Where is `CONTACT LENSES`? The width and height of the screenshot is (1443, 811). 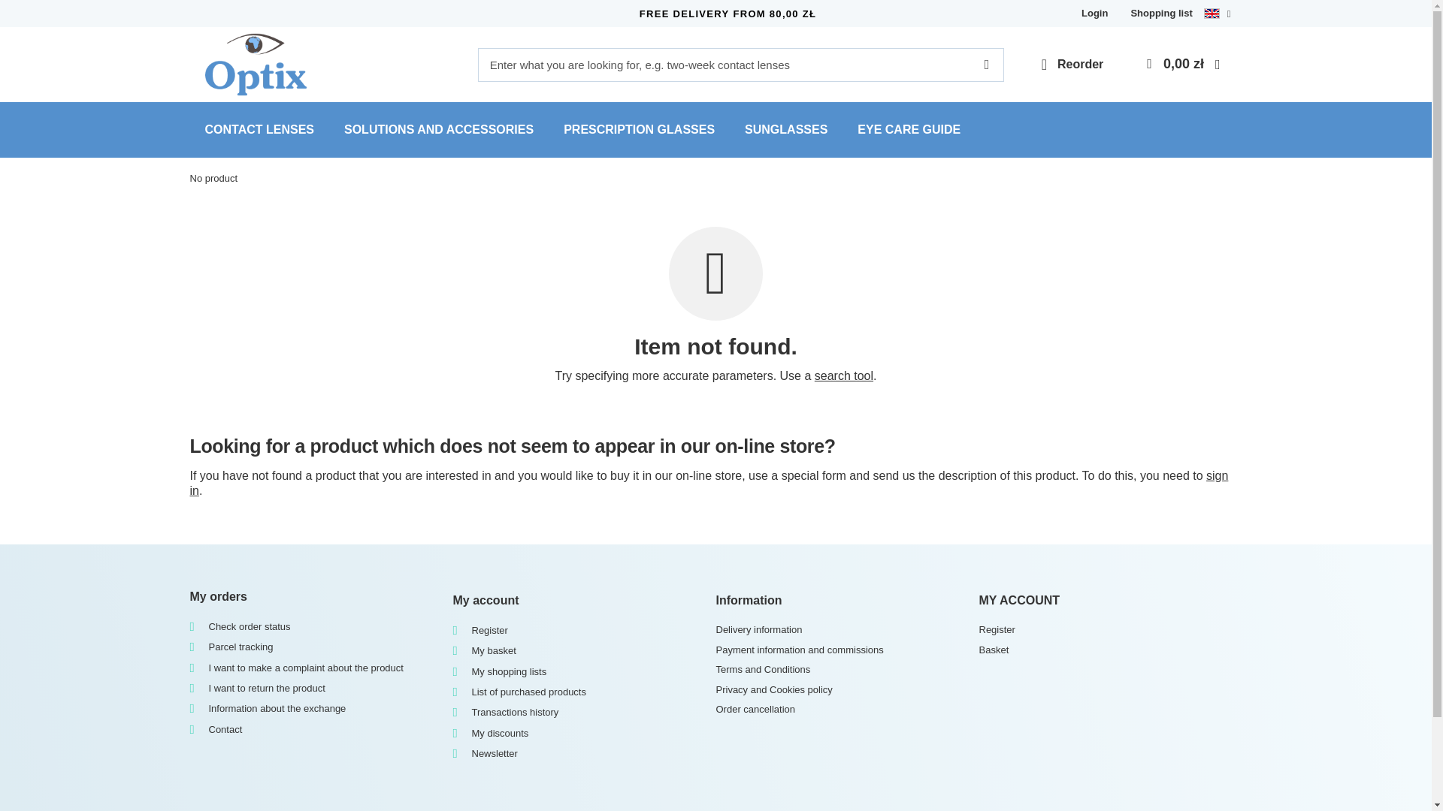 CONTACT LENSES is located at coordinates (259, 129).